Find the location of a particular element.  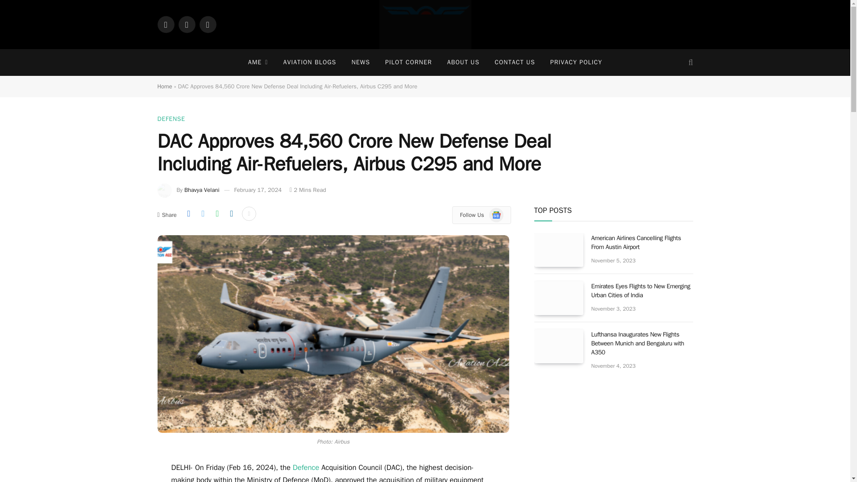

Share on WhatsApp is located at coordinates (217, 213).